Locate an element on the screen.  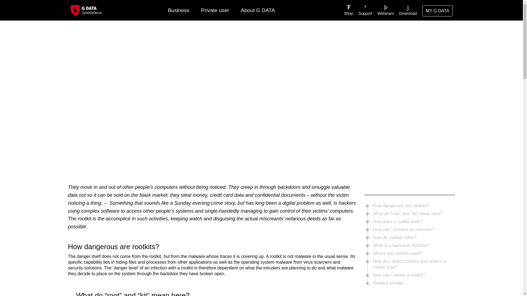
MY G DATA is located at coordinates (438, 11).